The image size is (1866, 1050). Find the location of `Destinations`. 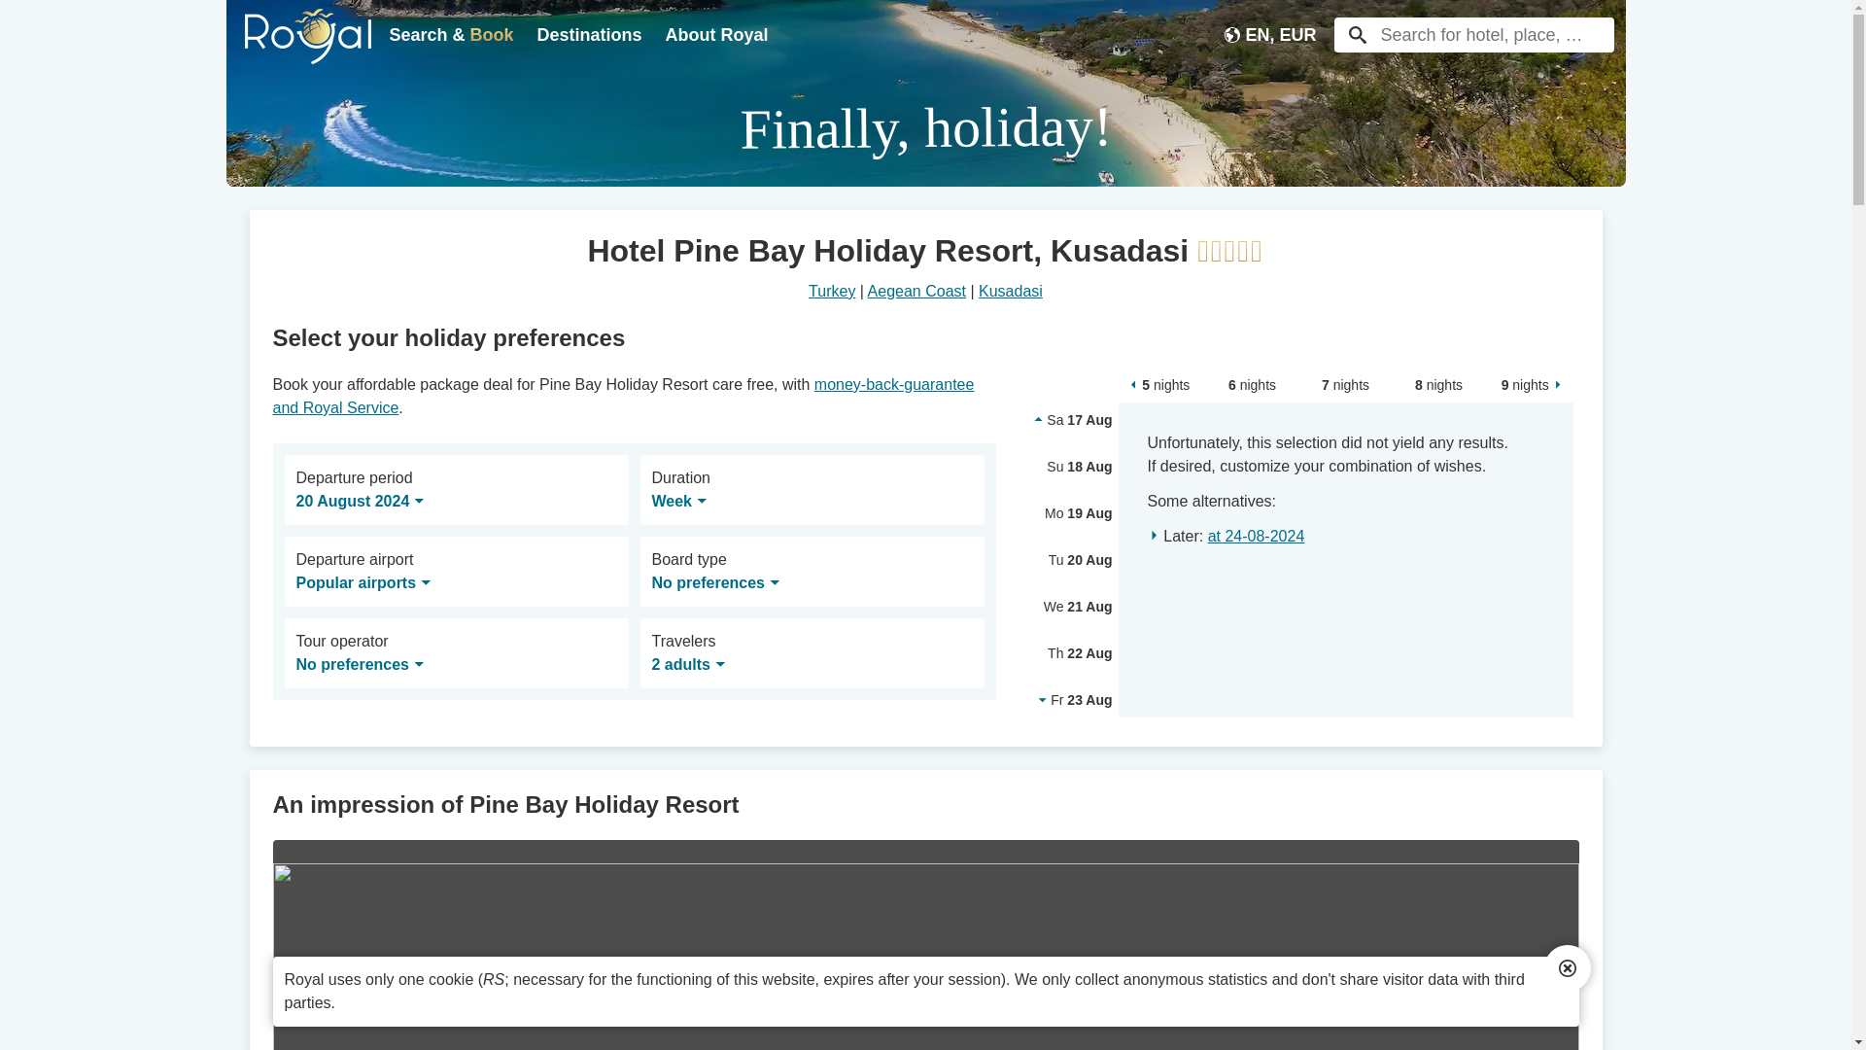

Destinations is located at coordinates (590, 35).